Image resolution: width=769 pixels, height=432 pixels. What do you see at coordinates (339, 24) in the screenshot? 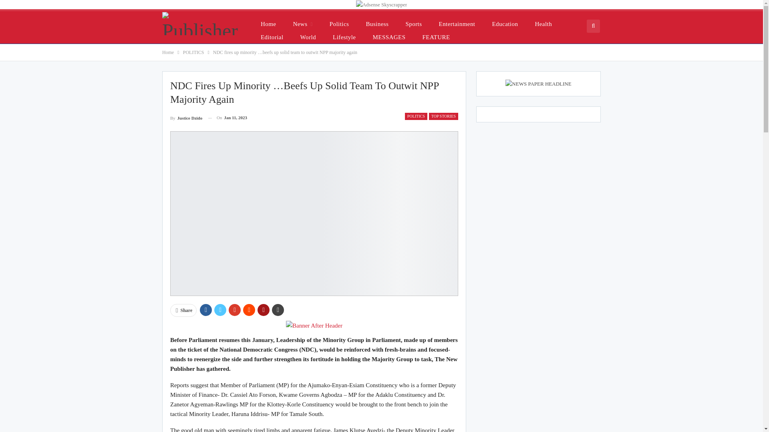
I see `Politics` at bounding box center [339, 24].